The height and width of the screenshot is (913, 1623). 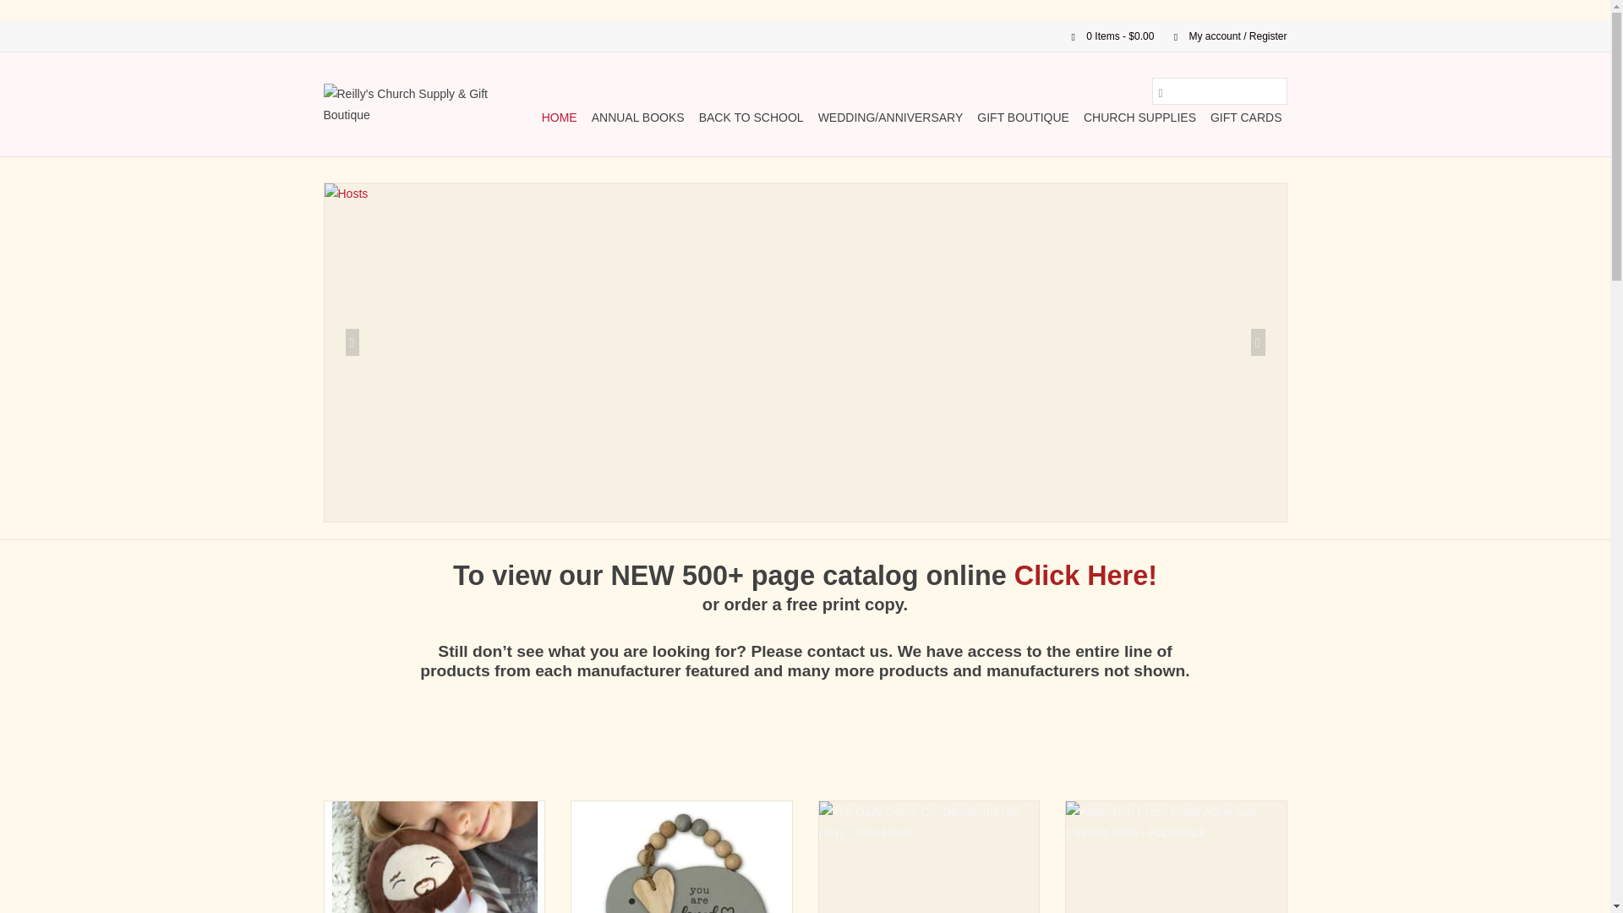 What do you see at coordinates (751, 118) in the screenshot?
I see `BACK TO SCHOOL` at bounding box center [751, 118].